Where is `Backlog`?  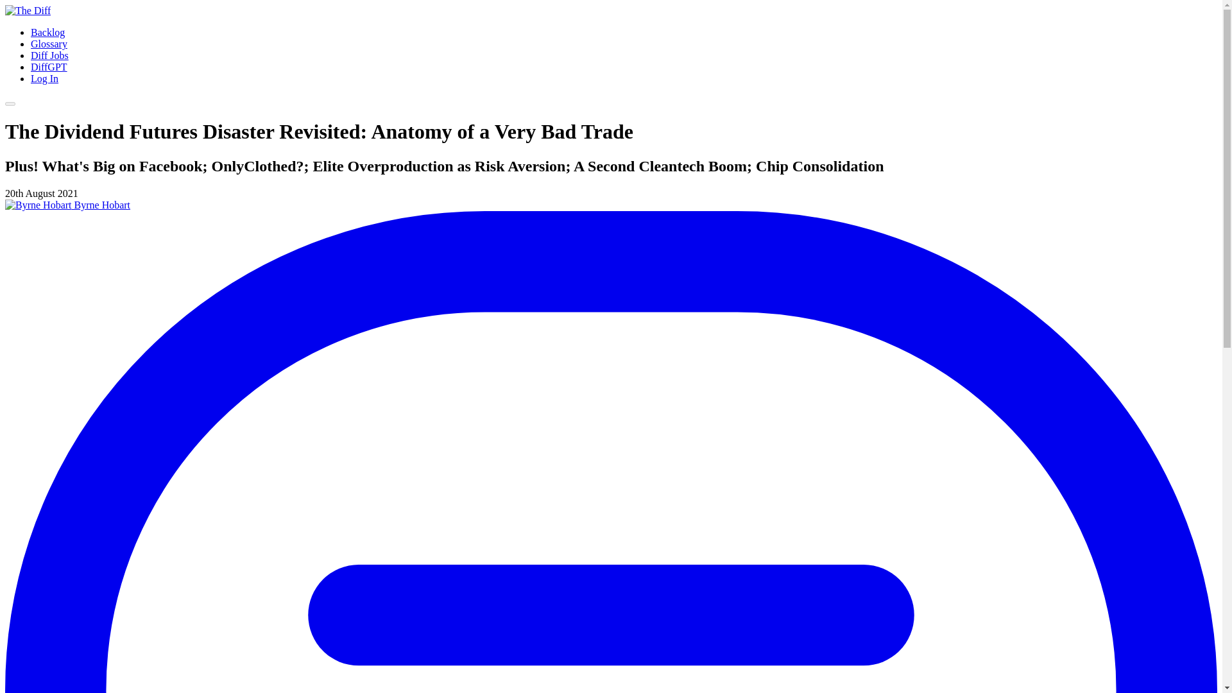 Backlog is located at coordinates (47, 32).